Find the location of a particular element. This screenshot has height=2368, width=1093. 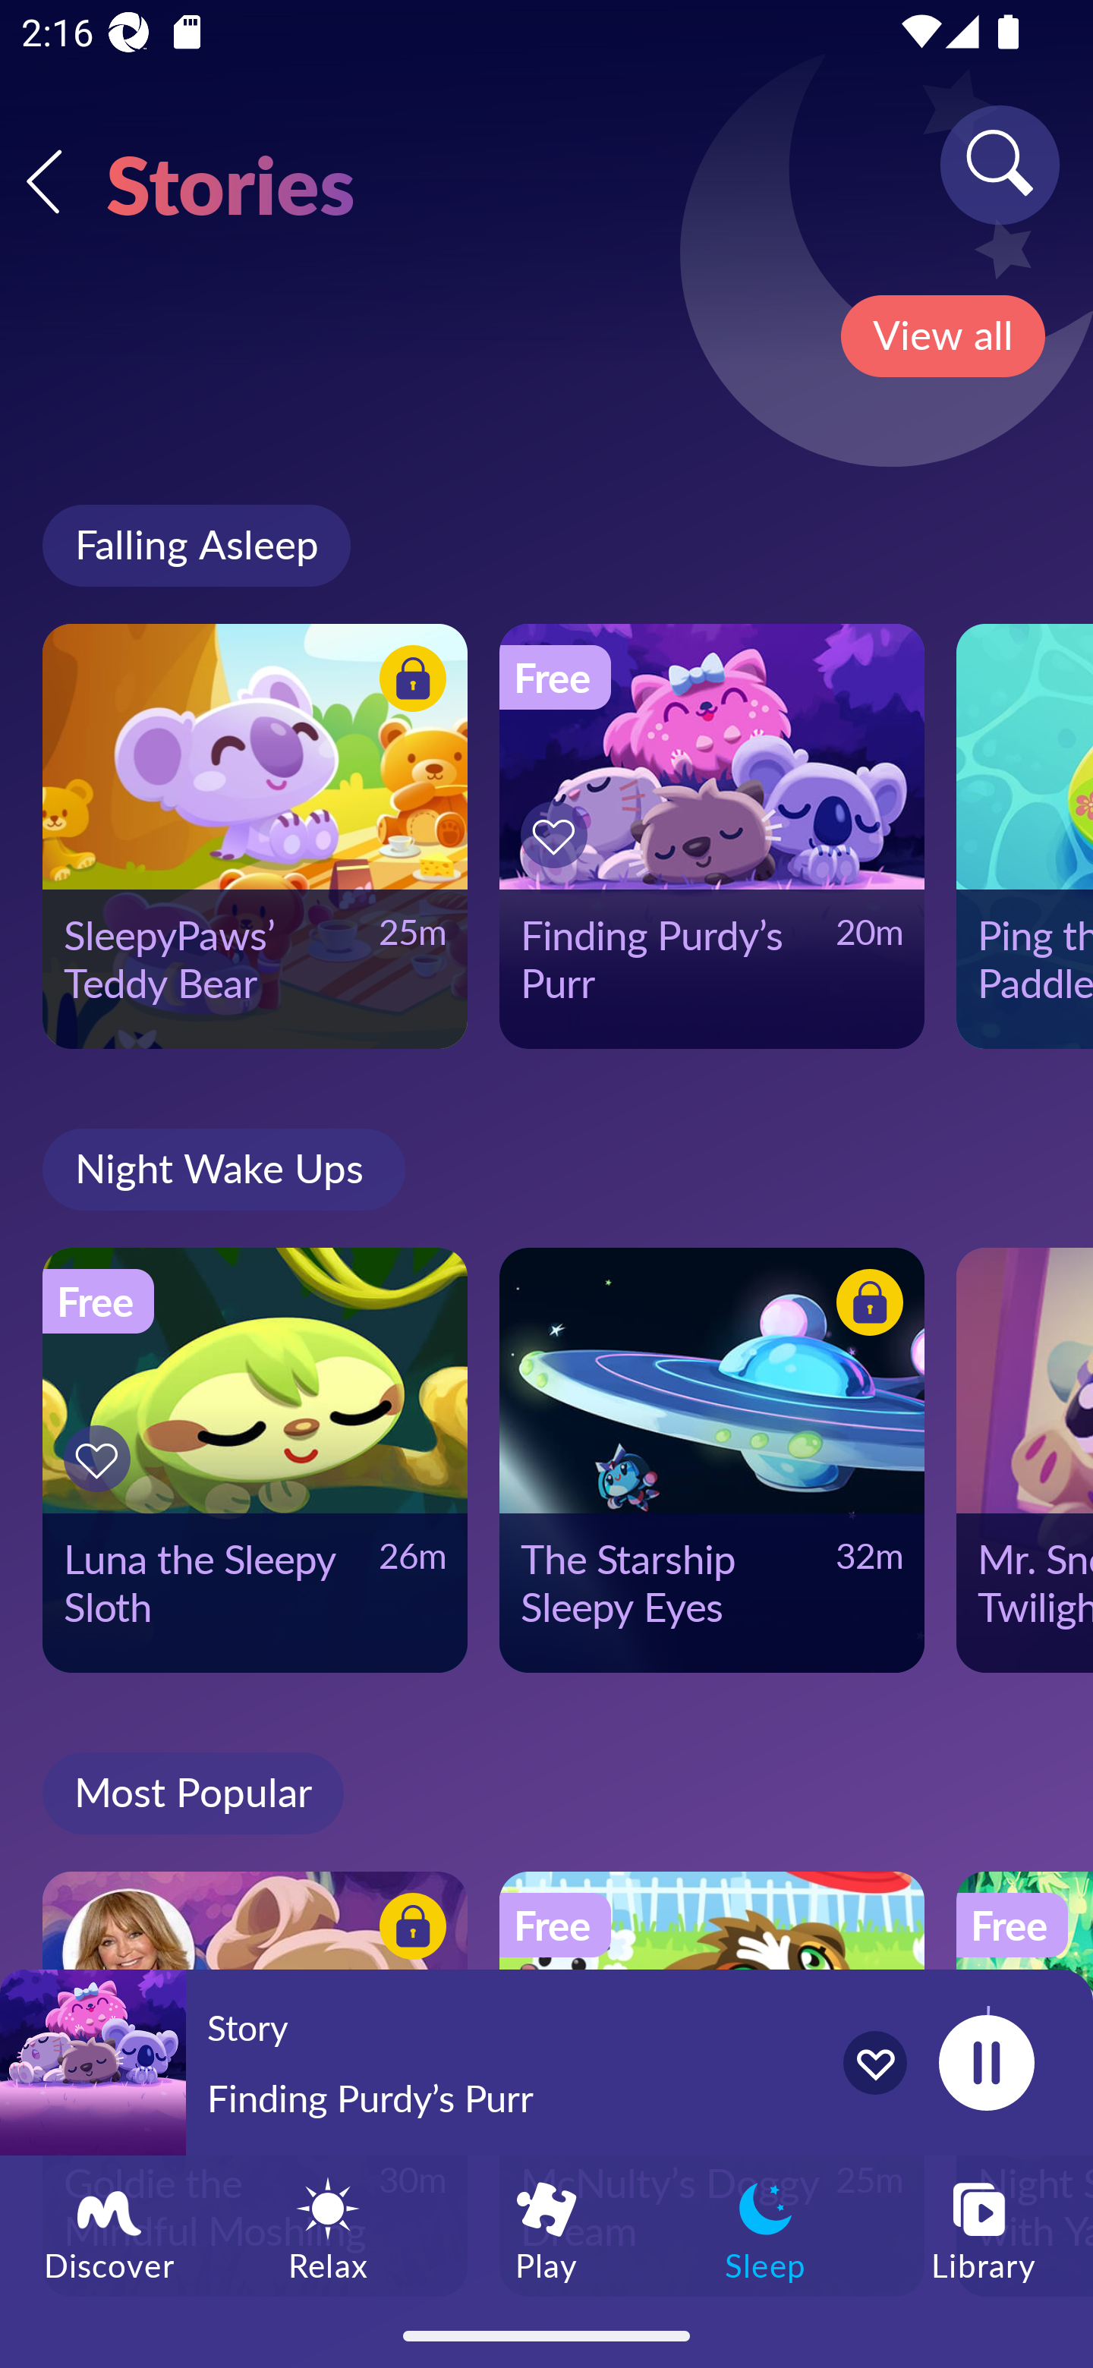

Button is located at coordinates (102, 1459).